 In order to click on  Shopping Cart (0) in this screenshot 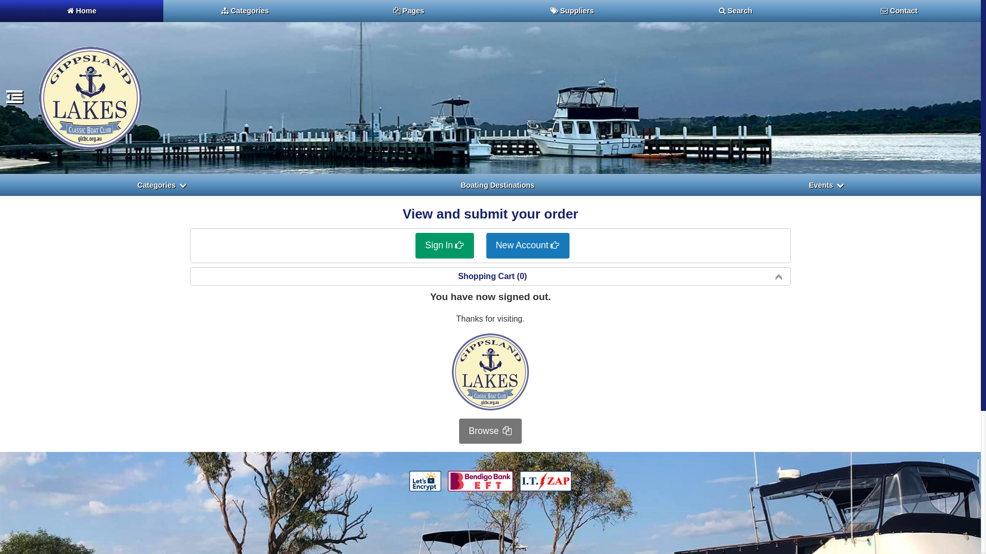, I will do `click(490, 276)`.